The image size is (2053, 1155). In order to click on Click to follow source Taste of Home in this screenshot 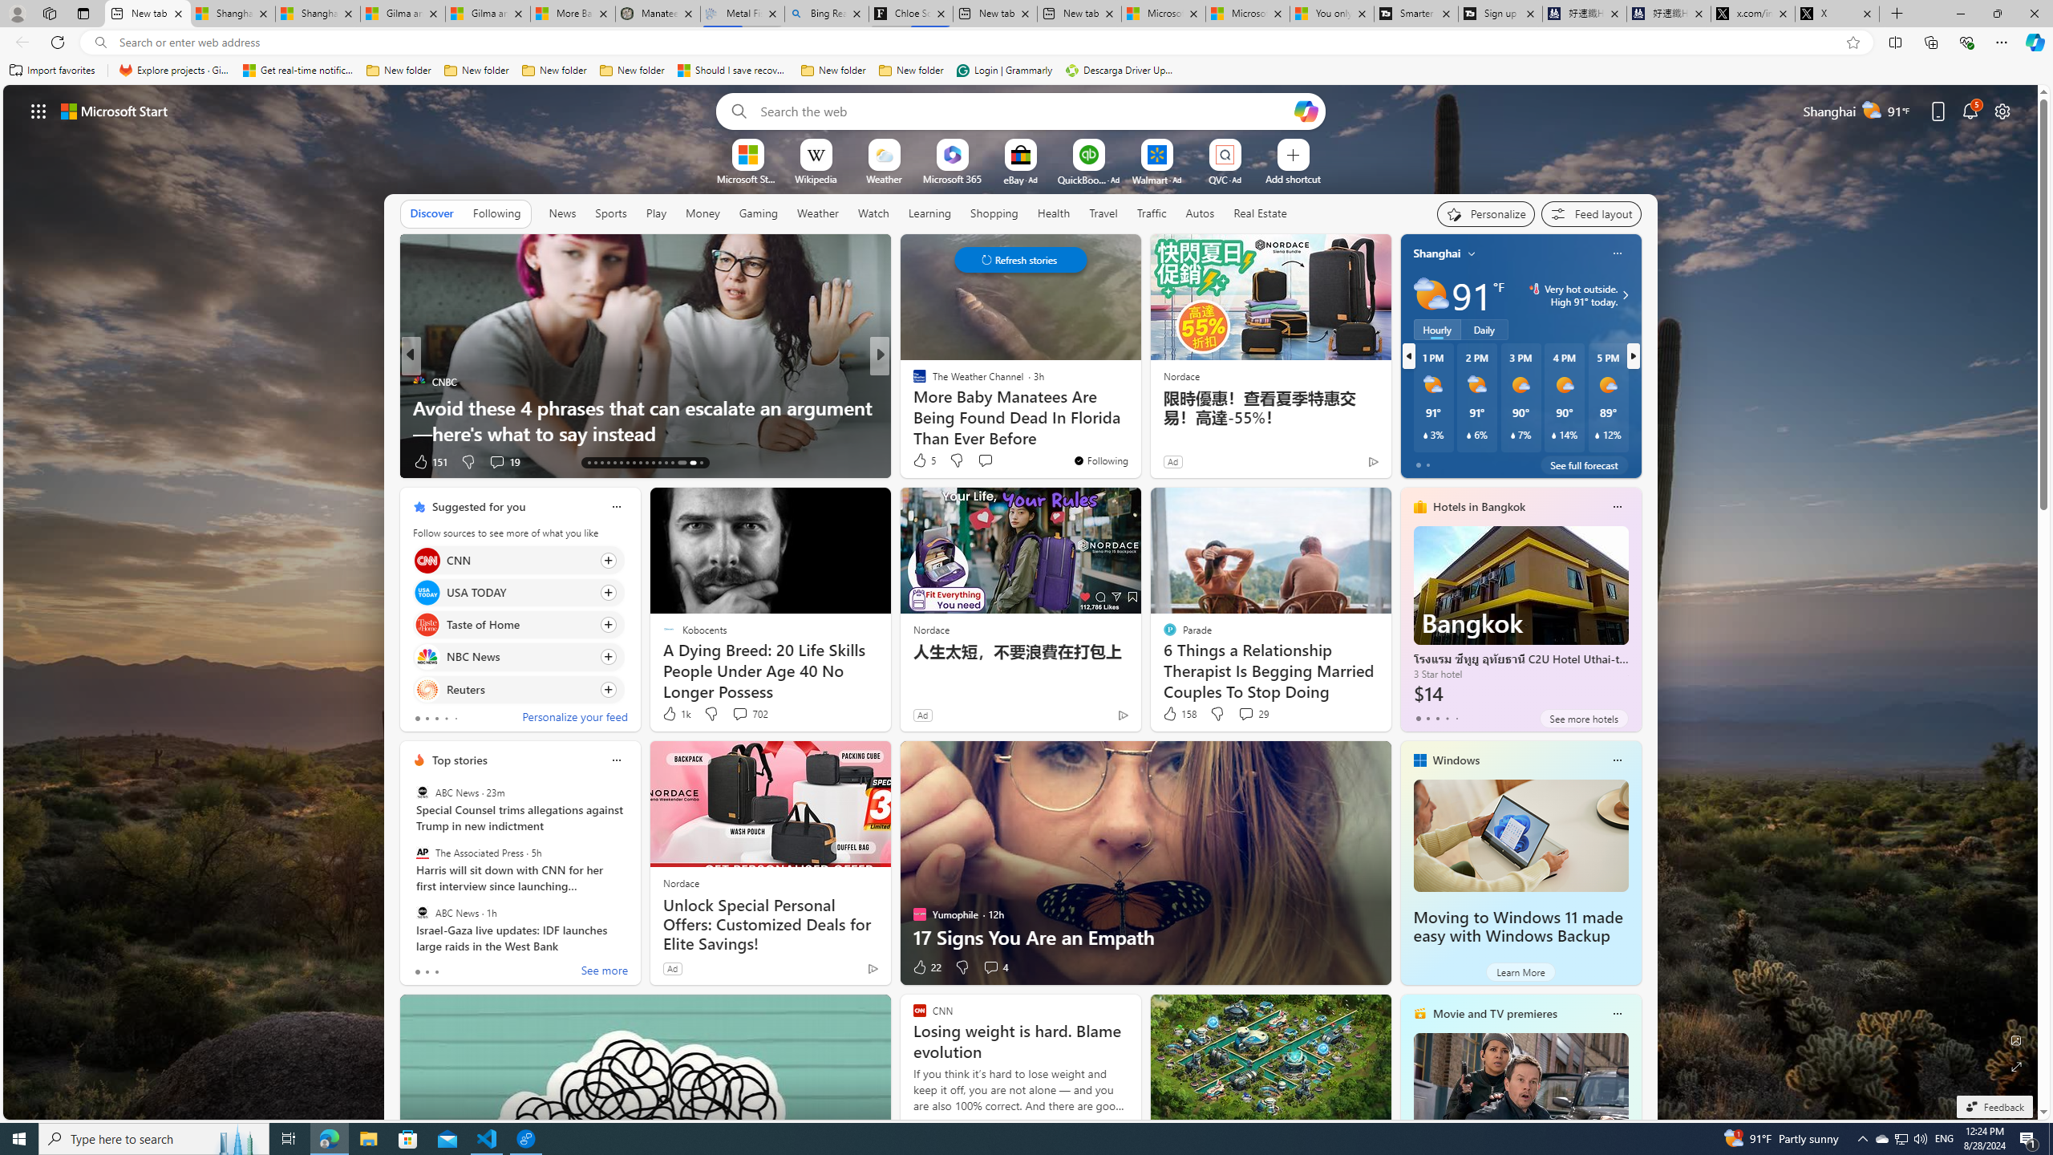, I will do `click(518, 624)`.